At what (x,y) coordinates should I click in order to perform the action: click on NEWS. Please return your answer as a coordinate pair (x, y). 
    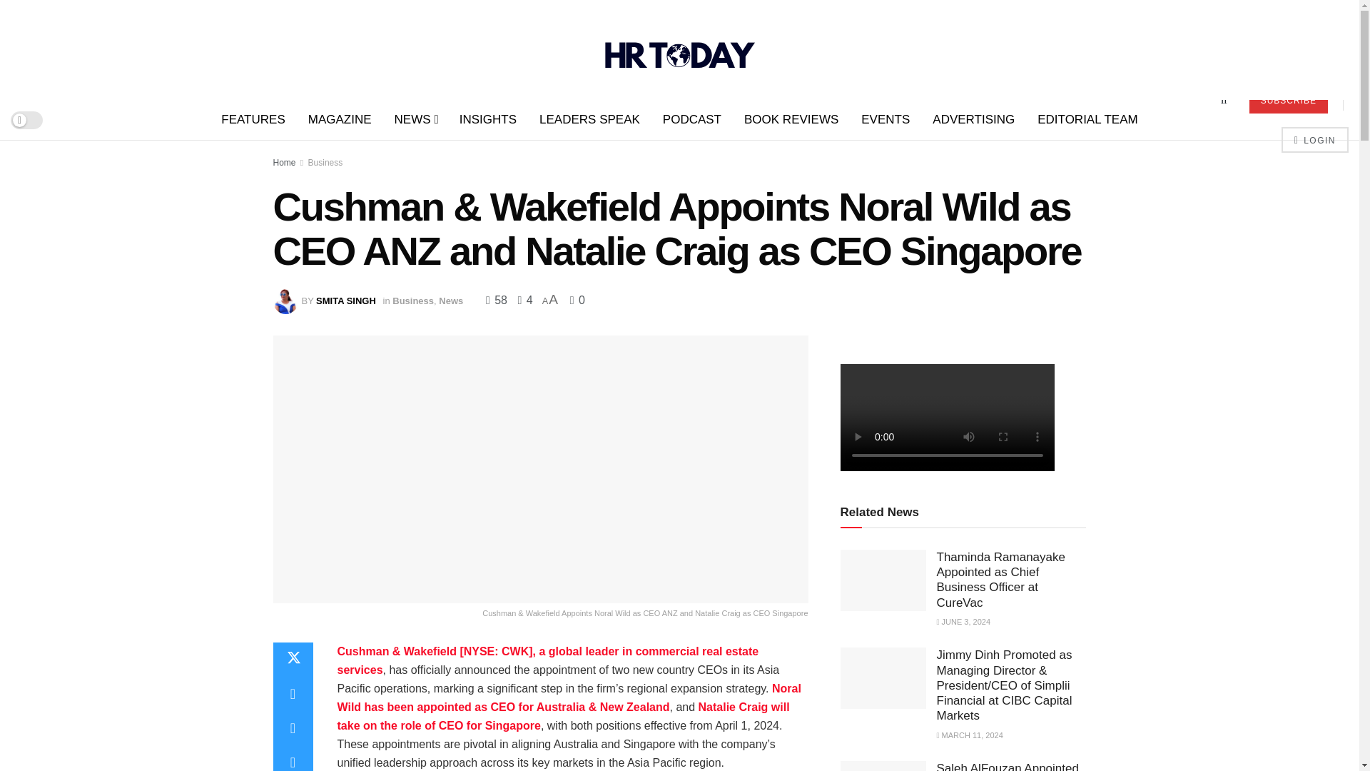
    Looking at the image, I should click on (415, 120).